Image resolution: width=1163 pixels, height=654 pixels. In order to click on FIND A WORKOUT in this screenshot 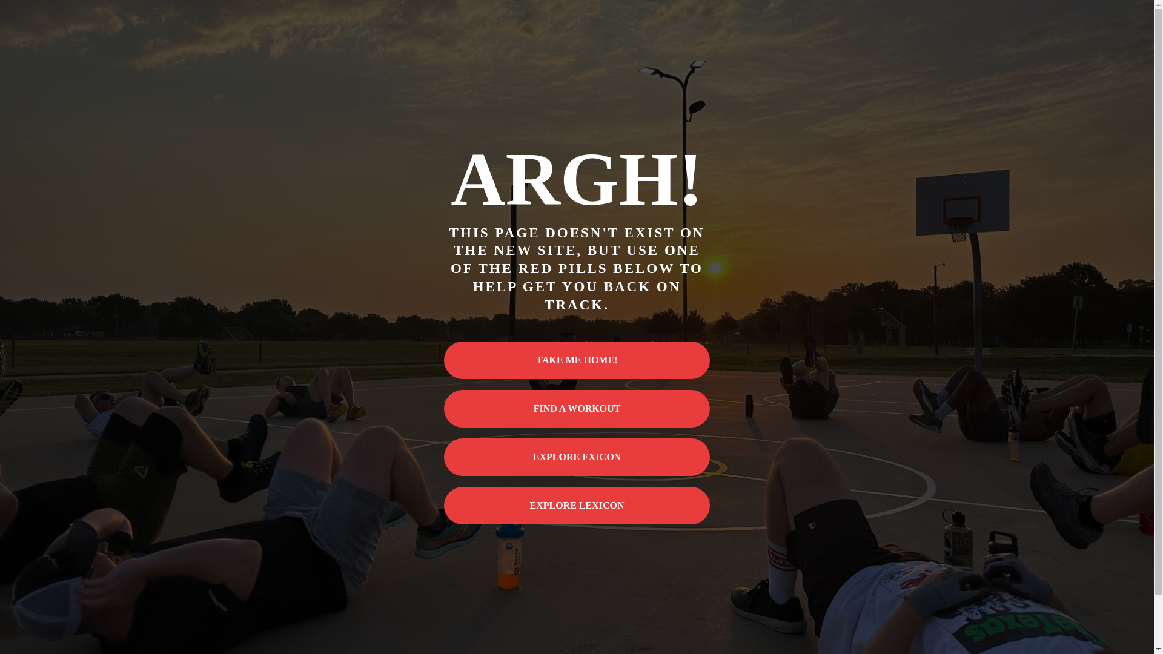, I will do `click(577, 408)`.